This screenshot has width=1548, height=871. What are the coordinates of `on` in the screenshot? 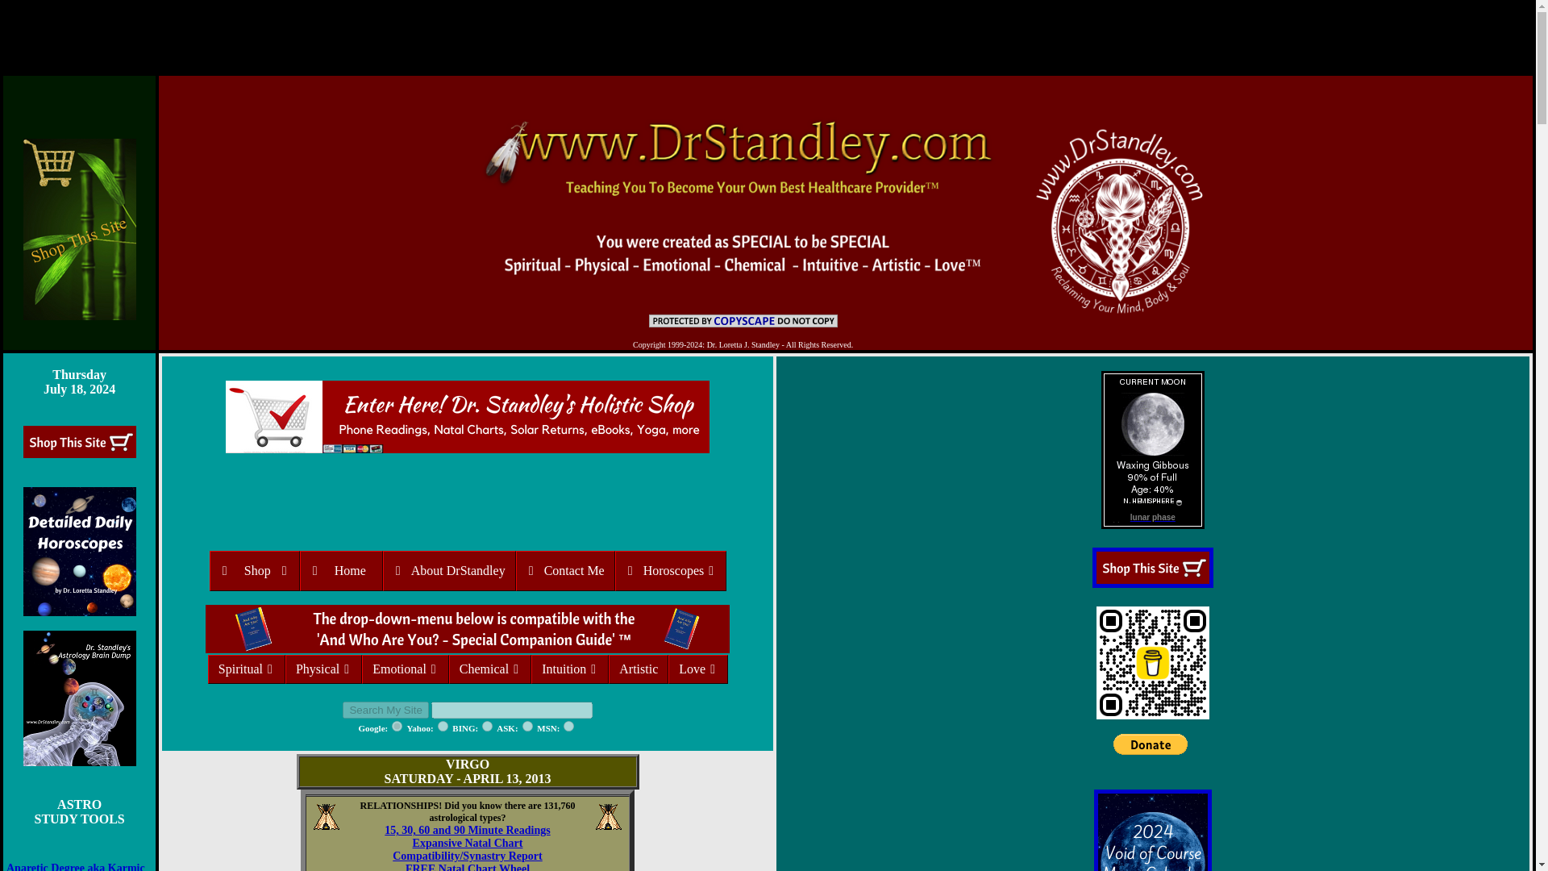 It's located at (397, 726).